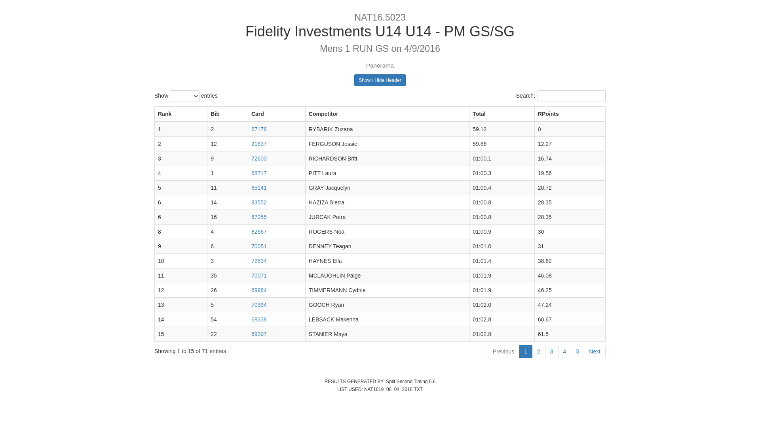 The width and height of the screenshot is (760, 427). Describe the element at coordinates (259, 290) in the screenshot. I see `69964` at that location.